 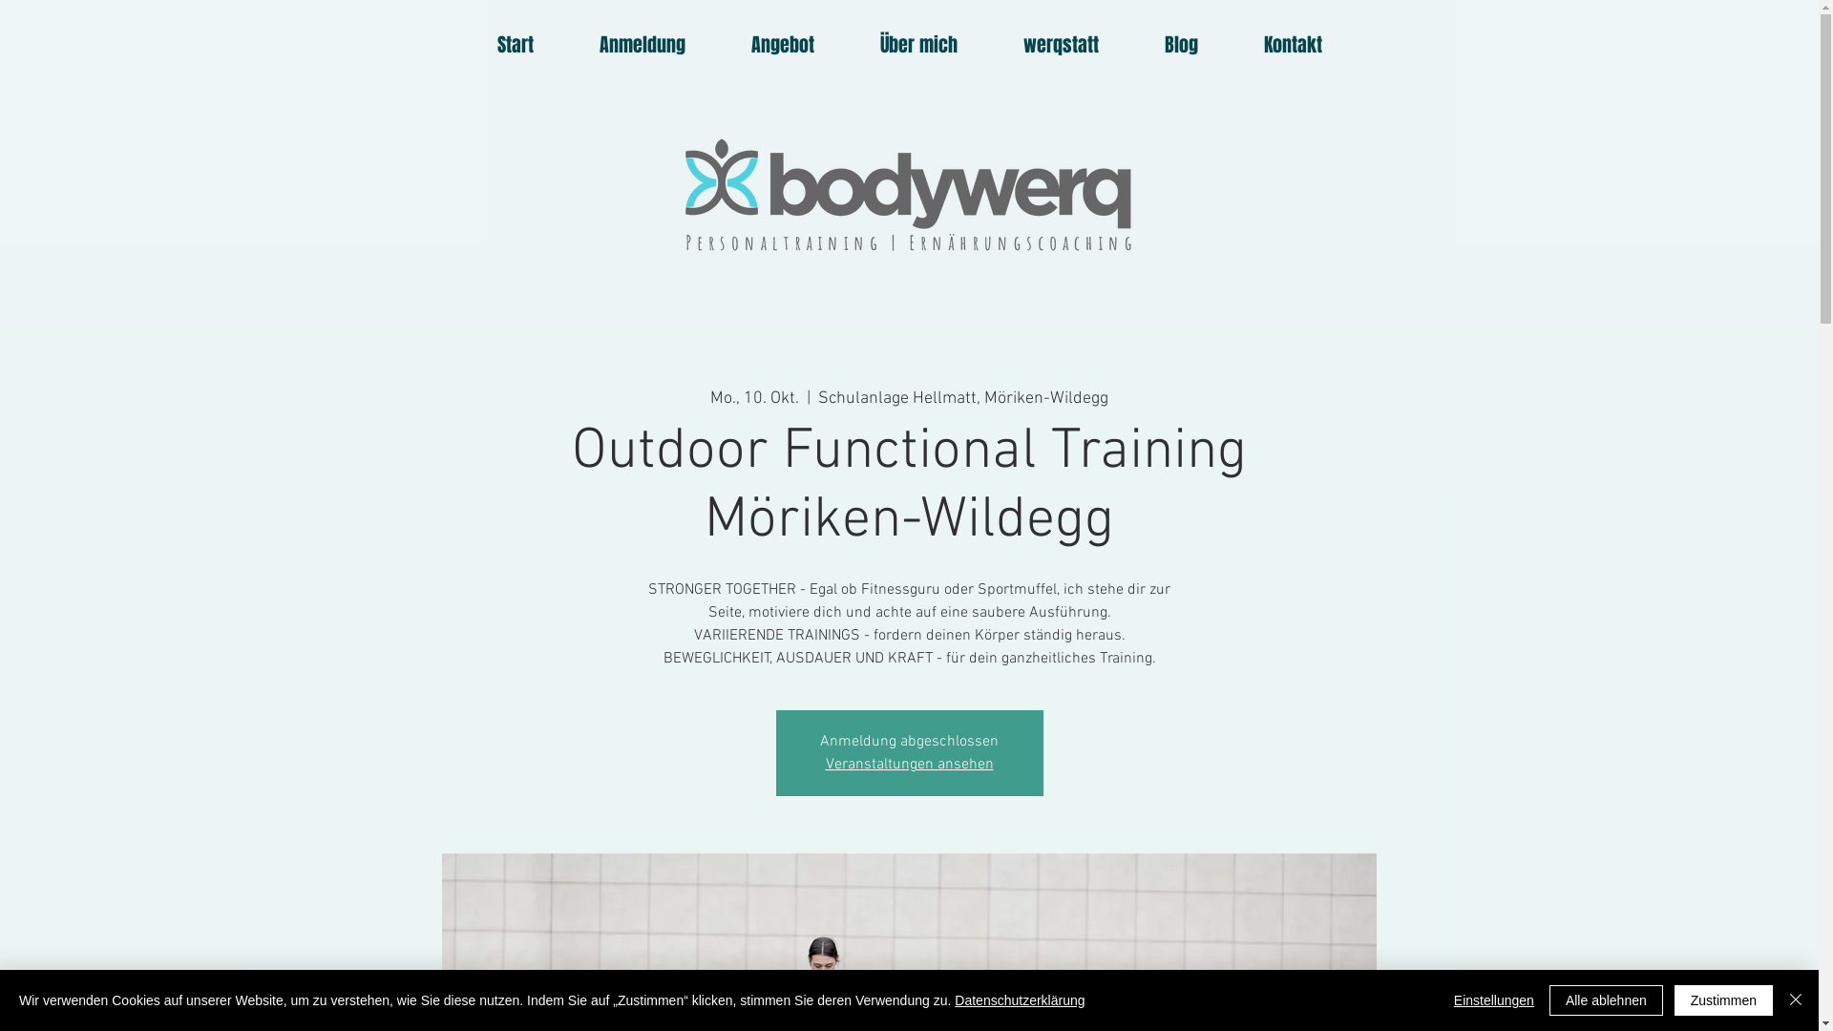 What do you see at coordinates (1293, 45) in the screenshot?
I see `Kontakt` at bounding box center [1293, 45].